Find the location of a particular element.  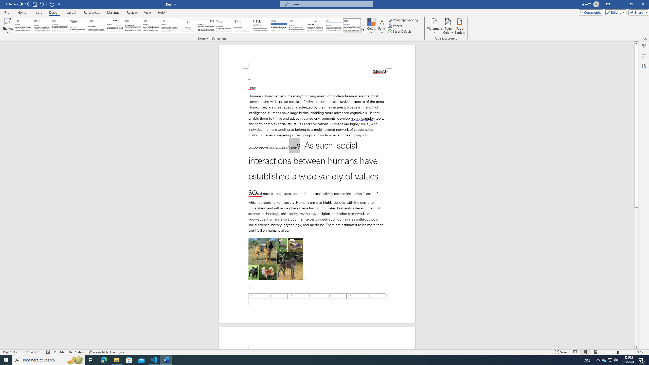

Black & White (Word 2013) is located at coordinates (151, 25).